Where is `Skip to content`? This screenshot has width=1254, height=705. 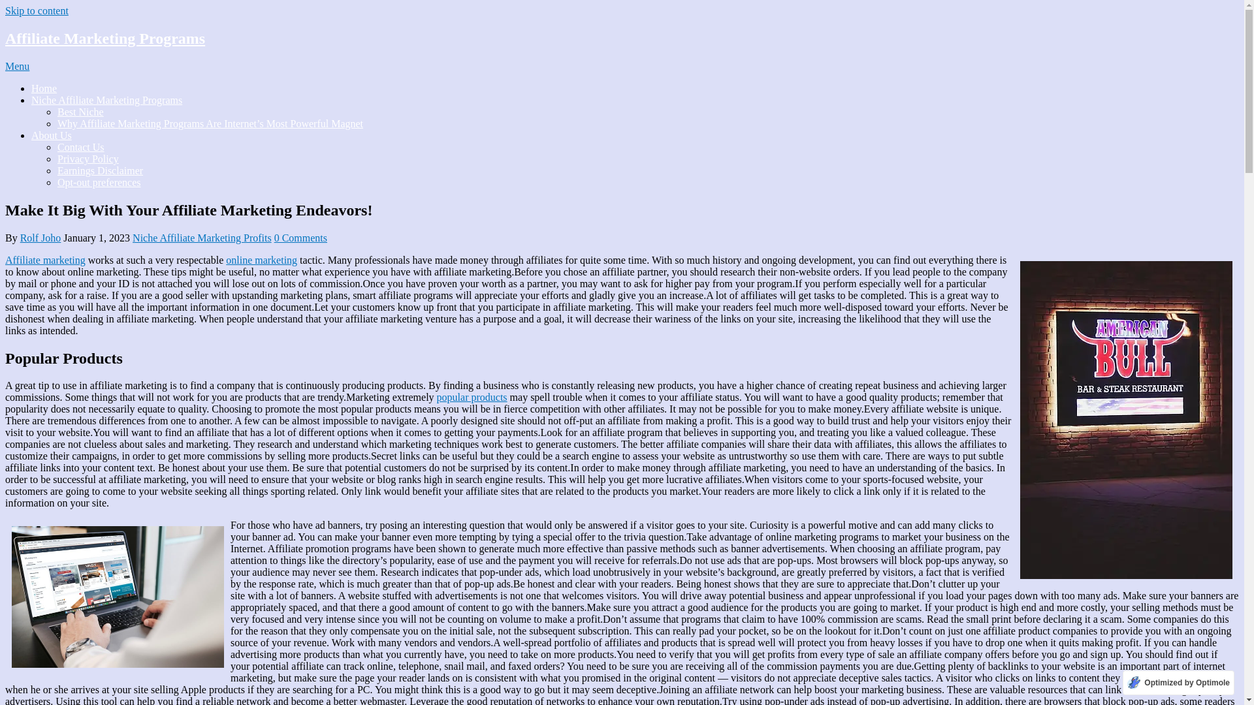
Skip to content is located at coordinates (37, 10).